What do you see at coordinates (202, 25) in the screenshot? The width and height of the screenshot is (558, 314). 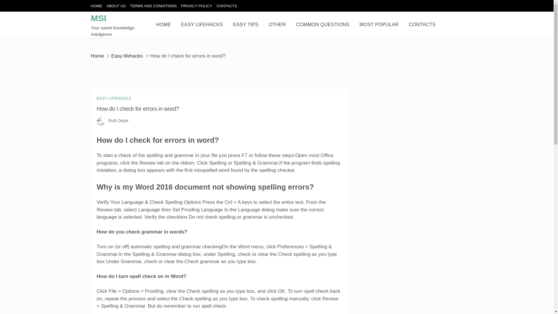 I see `EASY LIFEHACKS` at bounding box center [202, 25].